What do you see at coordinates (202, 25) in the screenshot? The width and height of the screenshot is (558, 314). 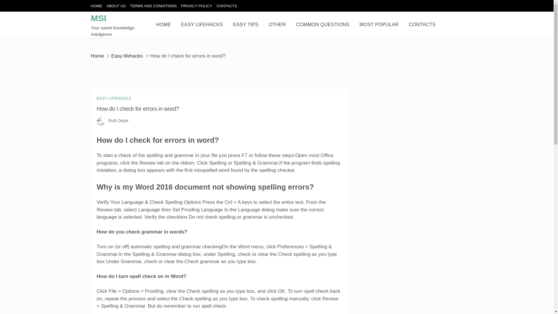 I see `EASY LIFEHACKS` at bounding box center [202, 25].